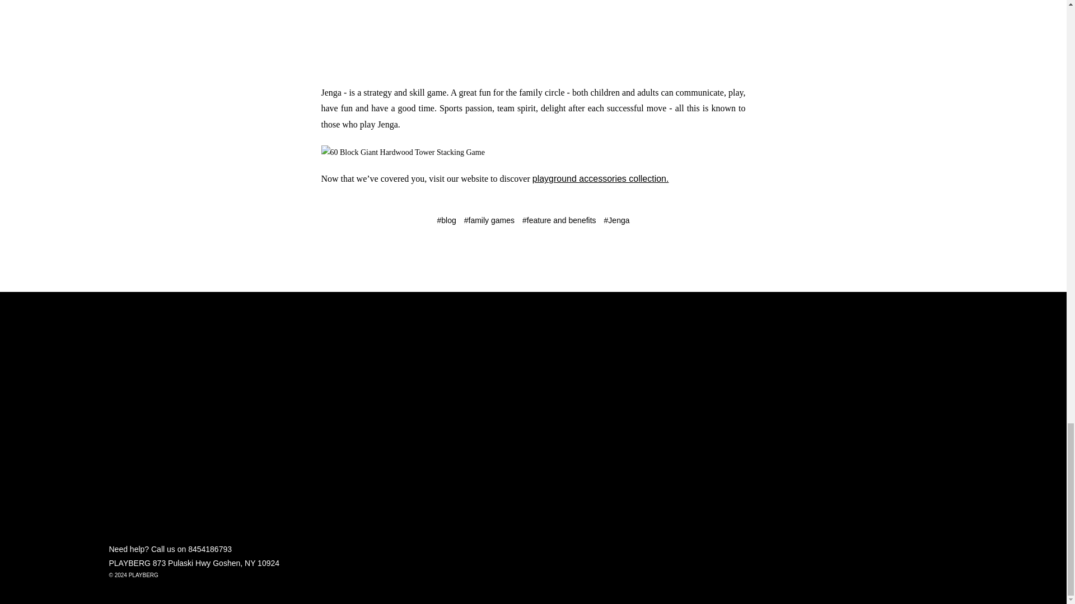  I want to click on 60 Block Giant Hardwood Tower Stacking Game, so click(534, 36).